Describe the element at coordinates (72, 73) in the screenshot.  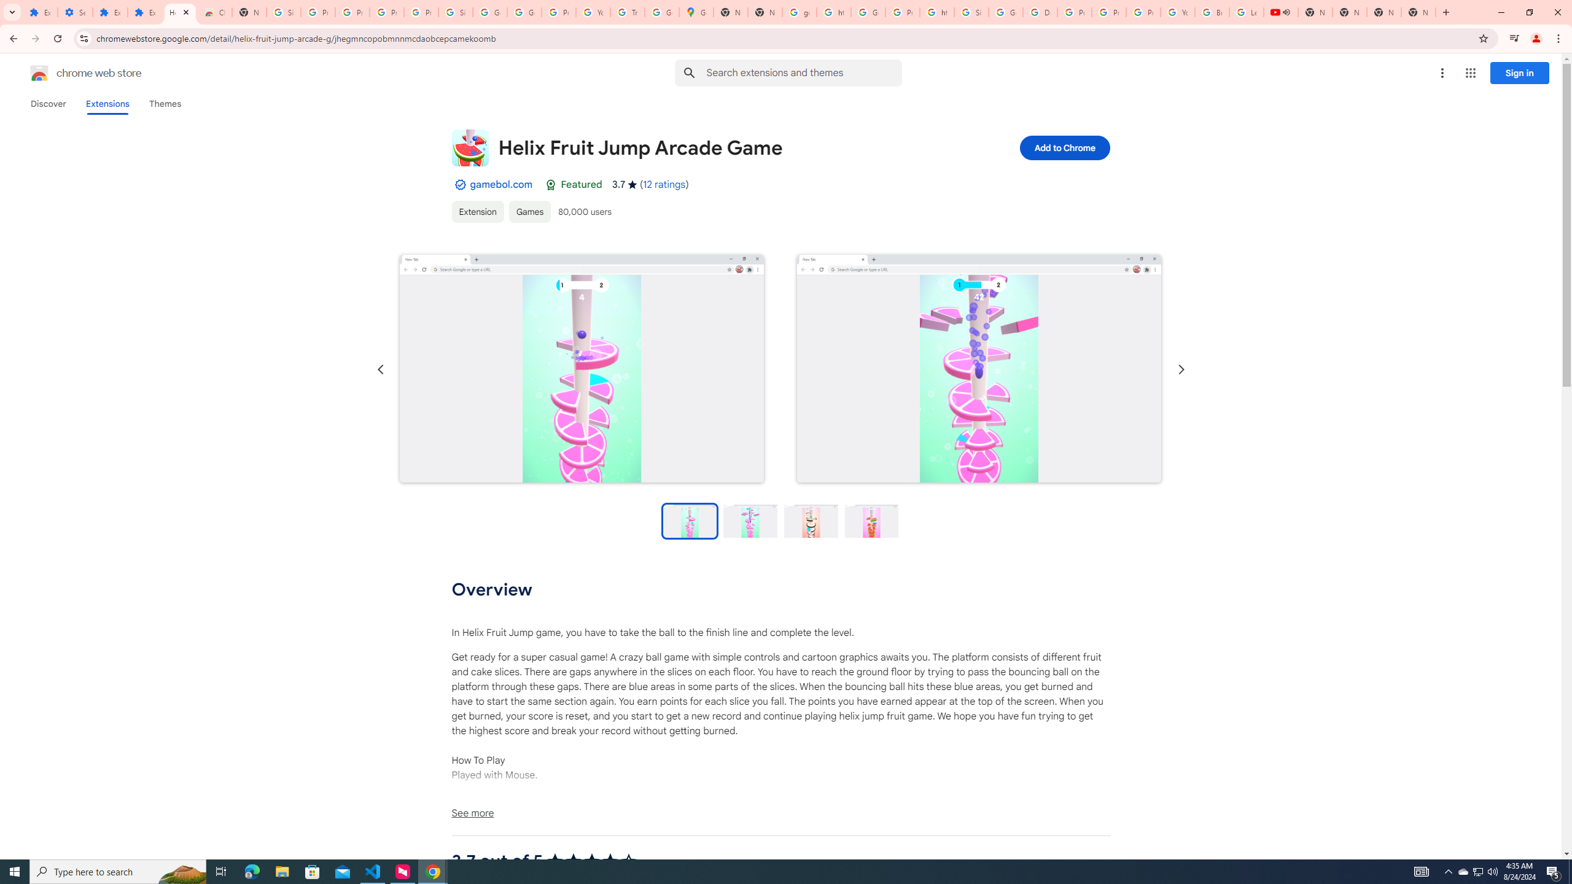
I see `Chrome Web Store logo chrome web store` at that location.